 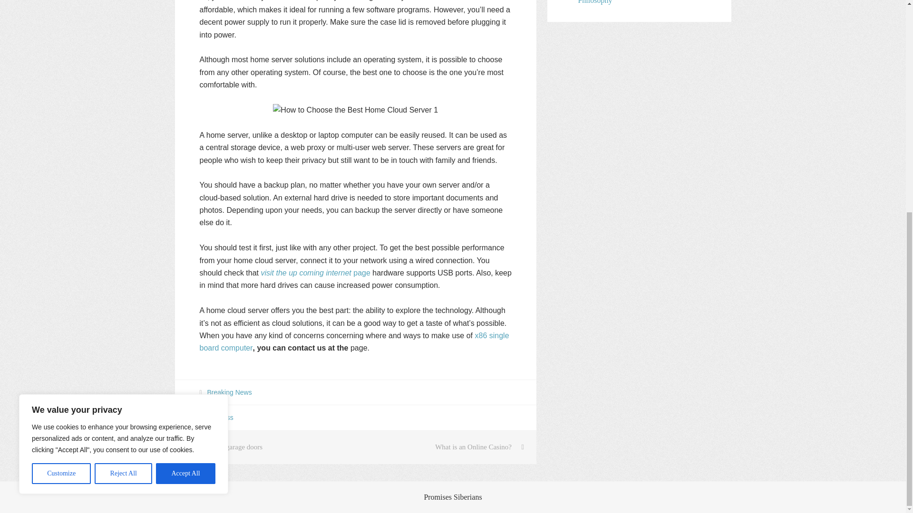 What do you see at coordinates (355, 341) in the screenshot?
I see `x86 single board computer` at bounding box center [355, 341].